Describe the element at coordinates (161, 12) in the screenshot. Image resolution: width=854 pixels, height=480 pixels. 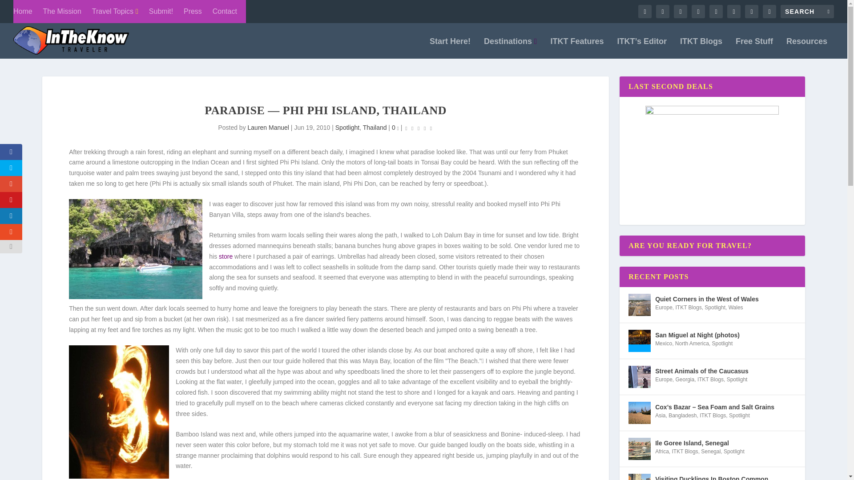
I see `Submit!` at that location.